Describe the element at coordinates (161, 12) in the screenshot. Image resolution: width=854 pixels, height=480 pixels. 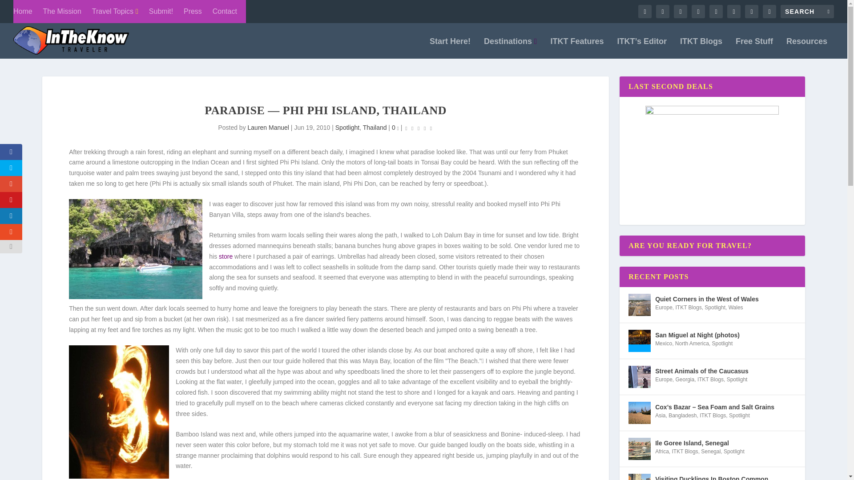
I see `Submit!` at that location.